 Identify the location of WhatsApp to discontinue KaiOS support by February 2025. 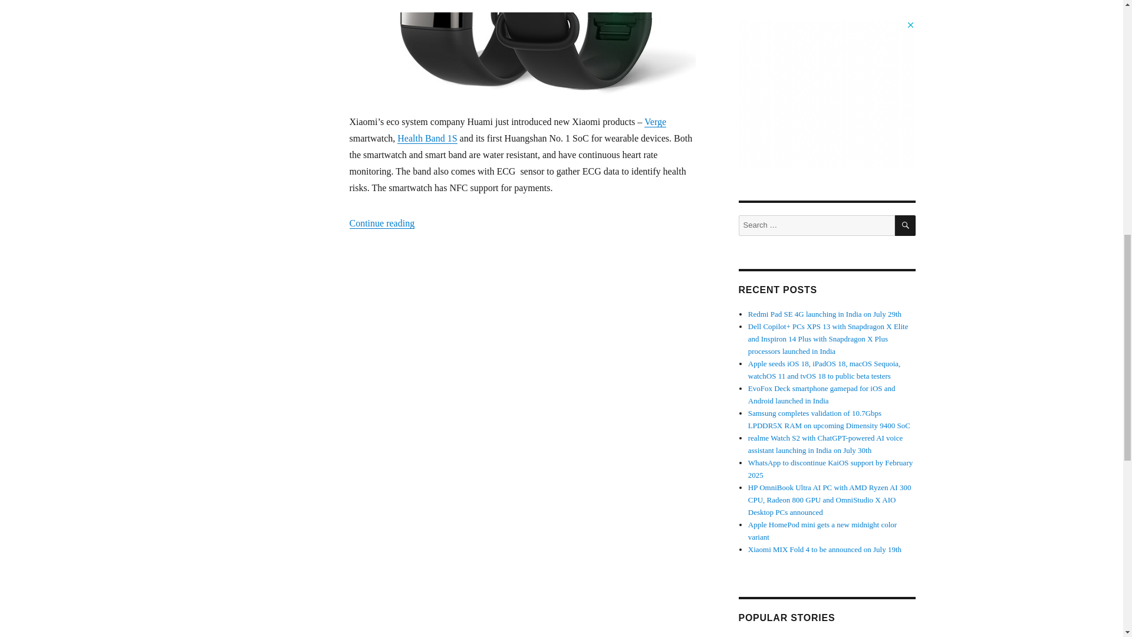
(830, 468).